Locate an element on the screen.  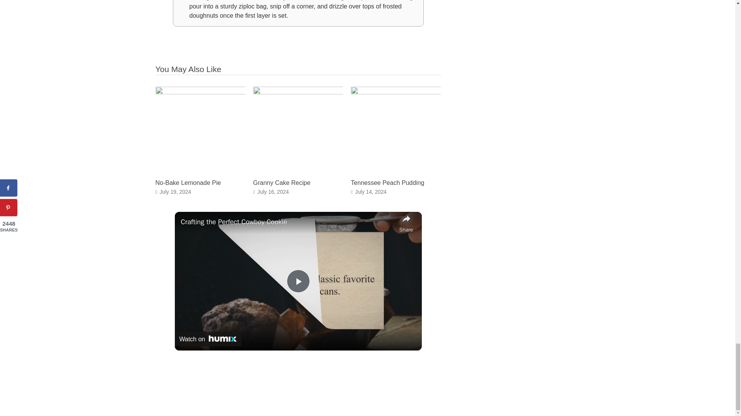
Granny Cake Recipe is located at coordinates (282, 183).